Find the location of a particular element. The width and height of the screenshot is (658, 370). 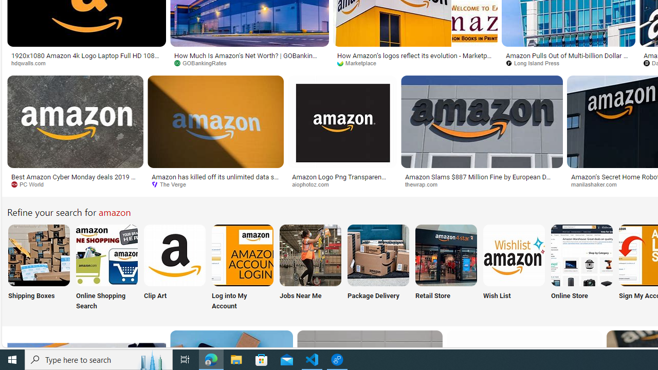

Marketplace is located at coordinates (415, 63).